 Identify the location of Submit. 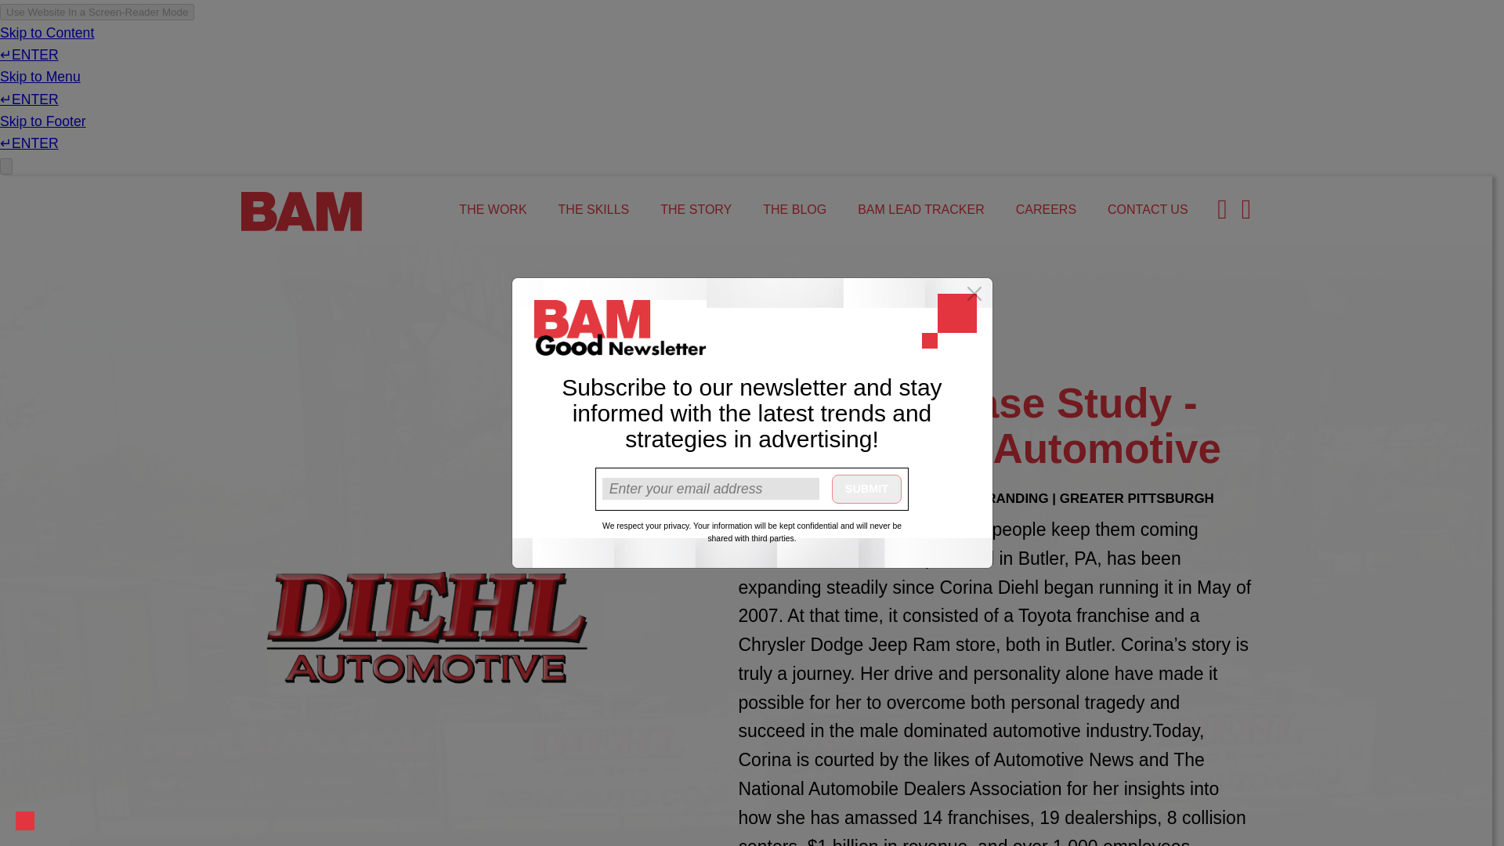
(866, 489).